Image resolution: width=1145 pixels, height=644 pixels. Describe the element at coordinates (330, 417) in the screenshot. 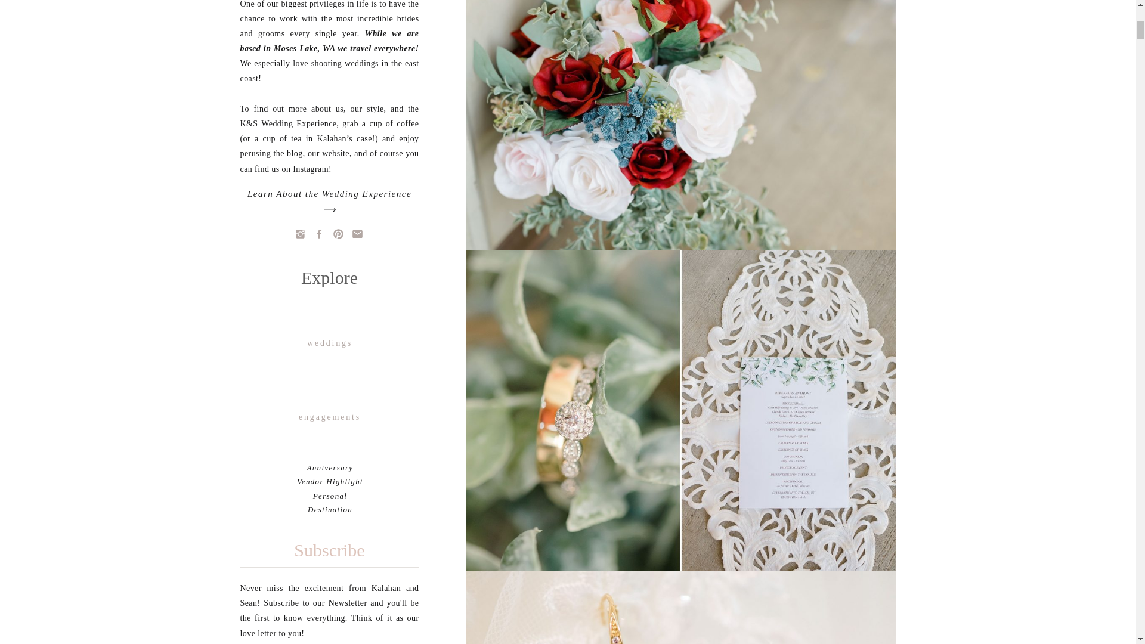

I see `engagements` at that location.